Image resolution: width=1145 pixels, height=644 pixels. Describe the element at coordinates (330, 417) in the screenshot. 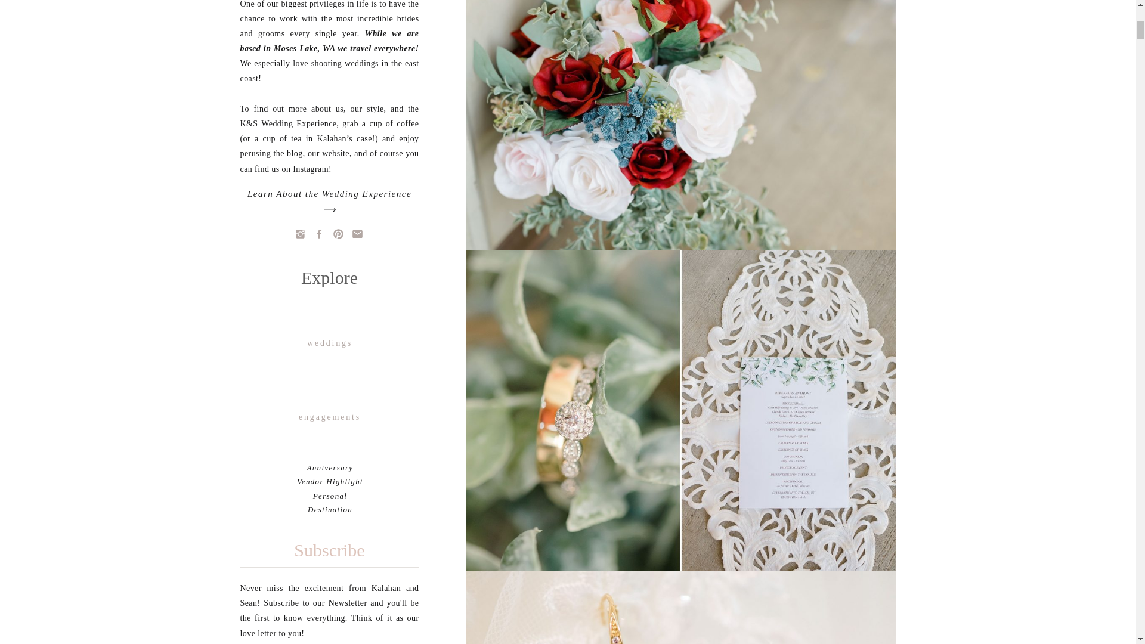

I see `engagements` at that location.